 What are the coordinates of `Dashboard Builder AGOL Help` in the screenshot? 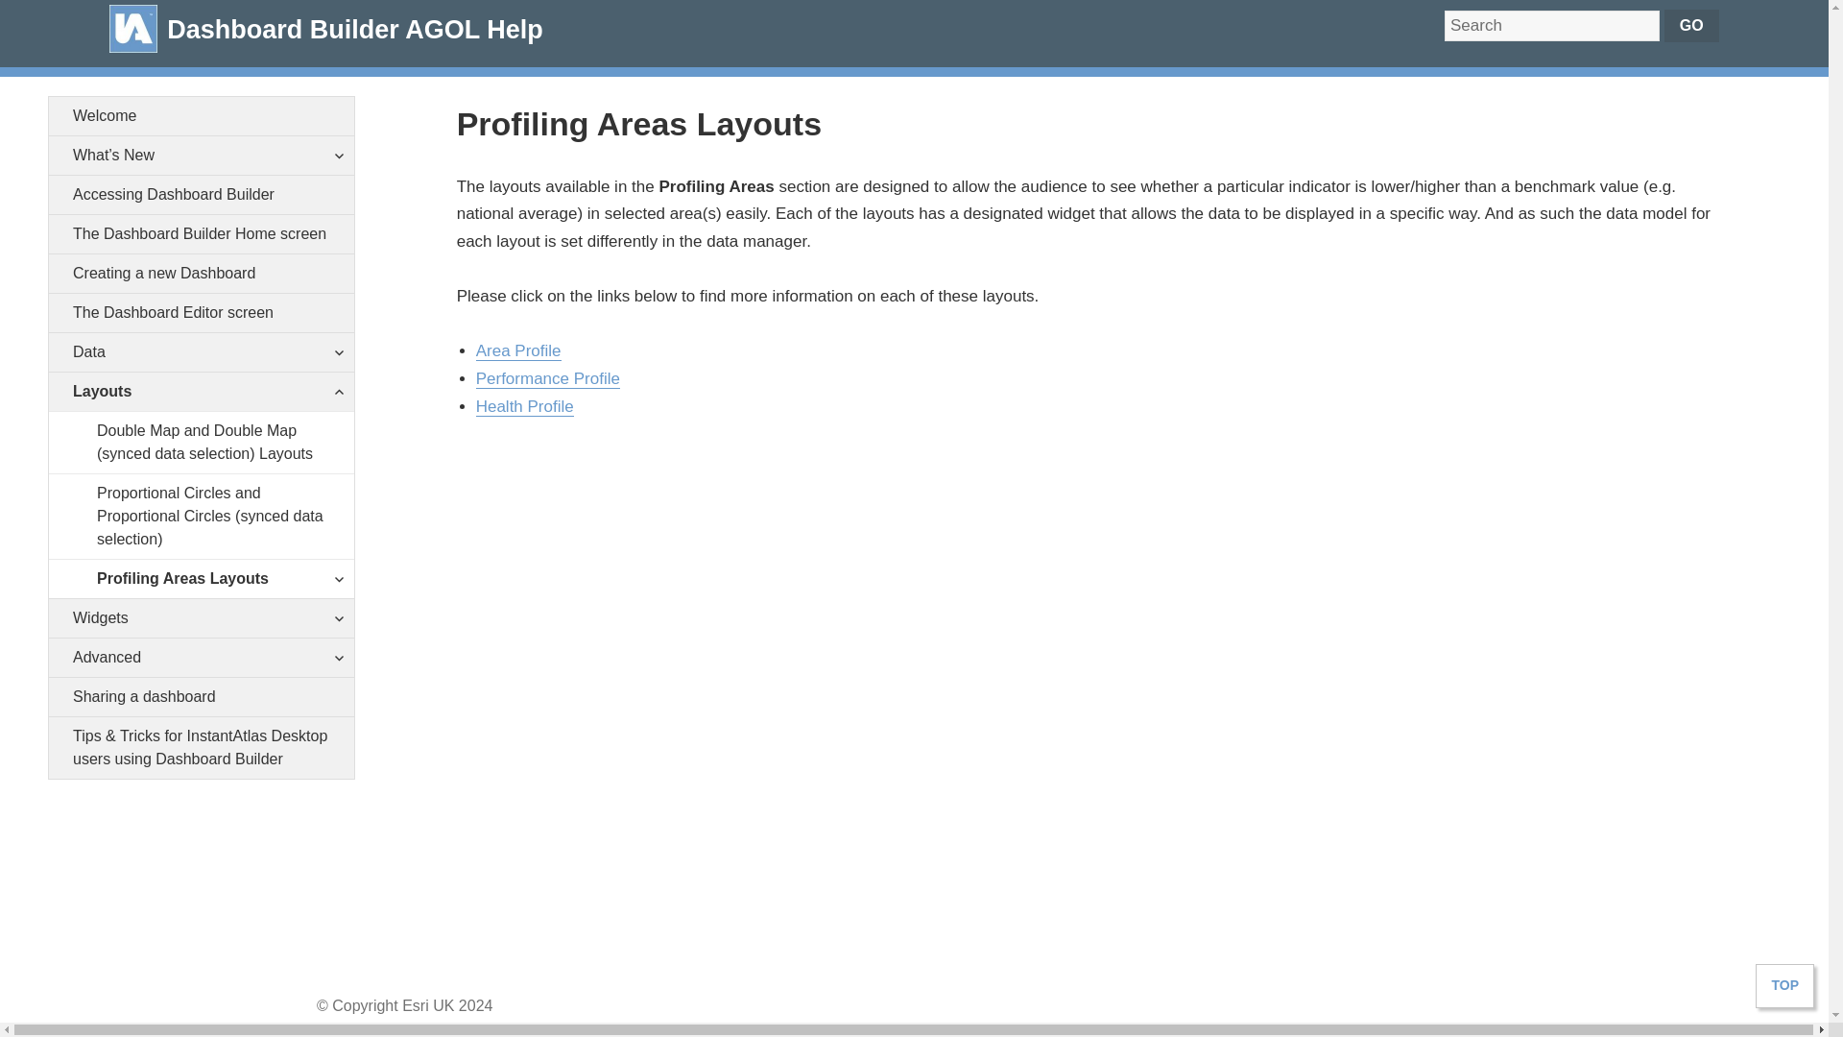 It's located at (349, 33).